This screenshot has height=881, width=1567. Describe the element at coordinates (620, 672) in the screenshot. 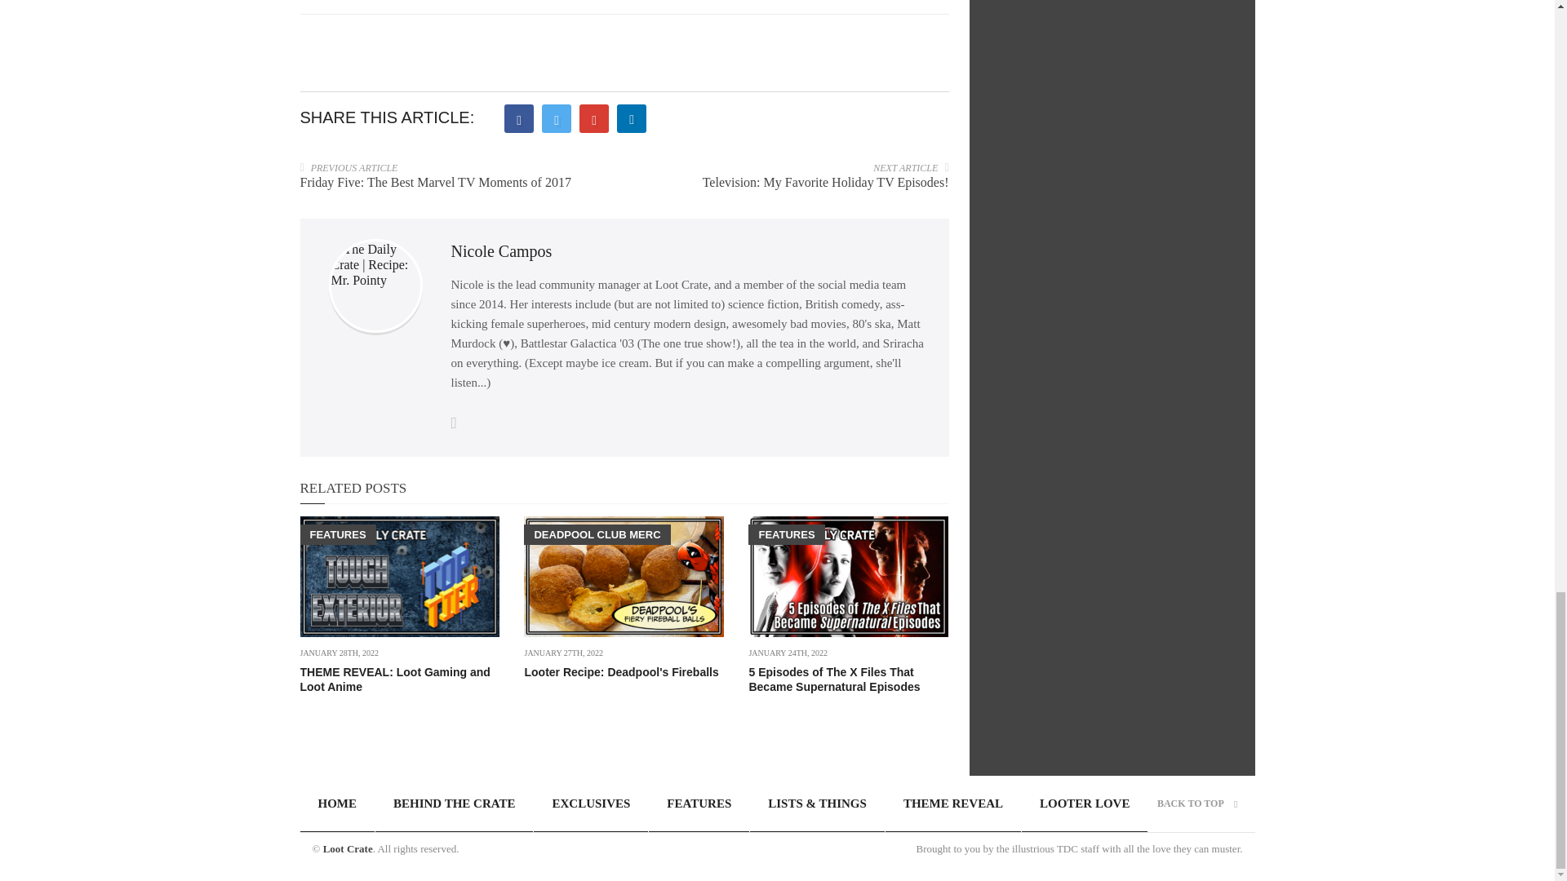

I see `Looter Recipe: Deadpool's Fireballs` at that location.